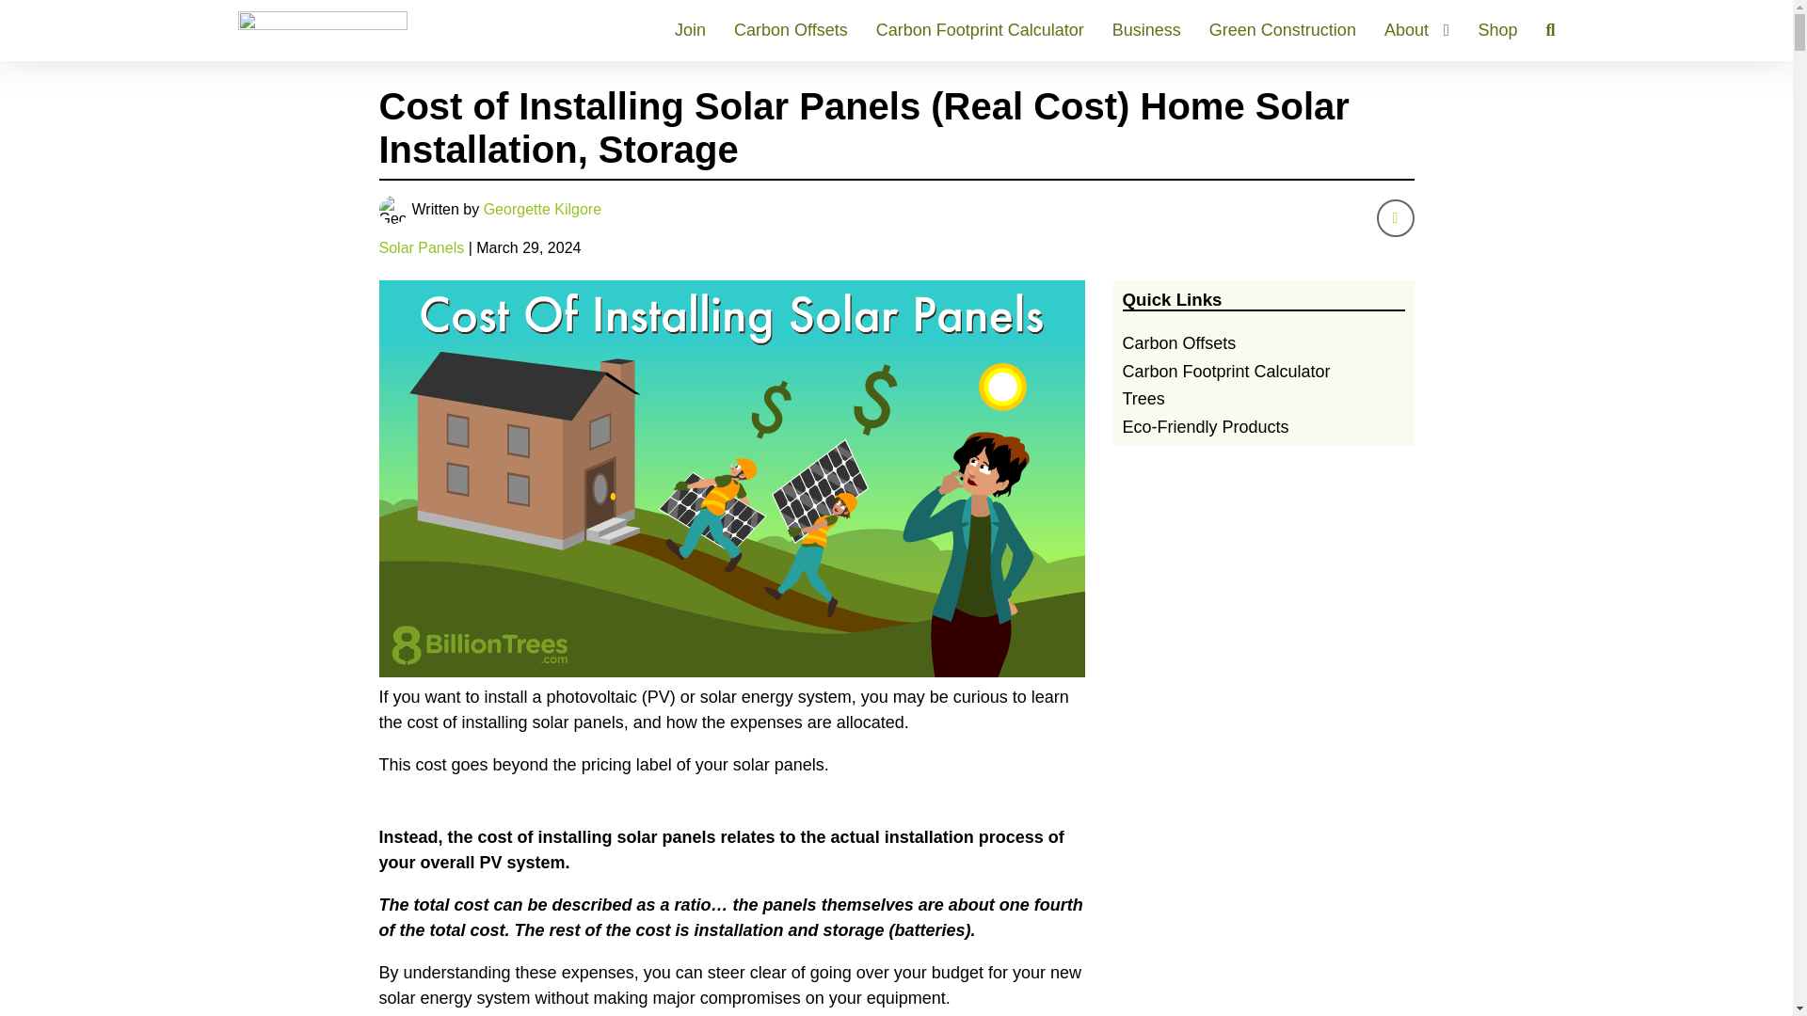  What do you see at coordinates (1282, 30) in the screenshot?
I see `Green Construction` at bounding box center [1282, 30].